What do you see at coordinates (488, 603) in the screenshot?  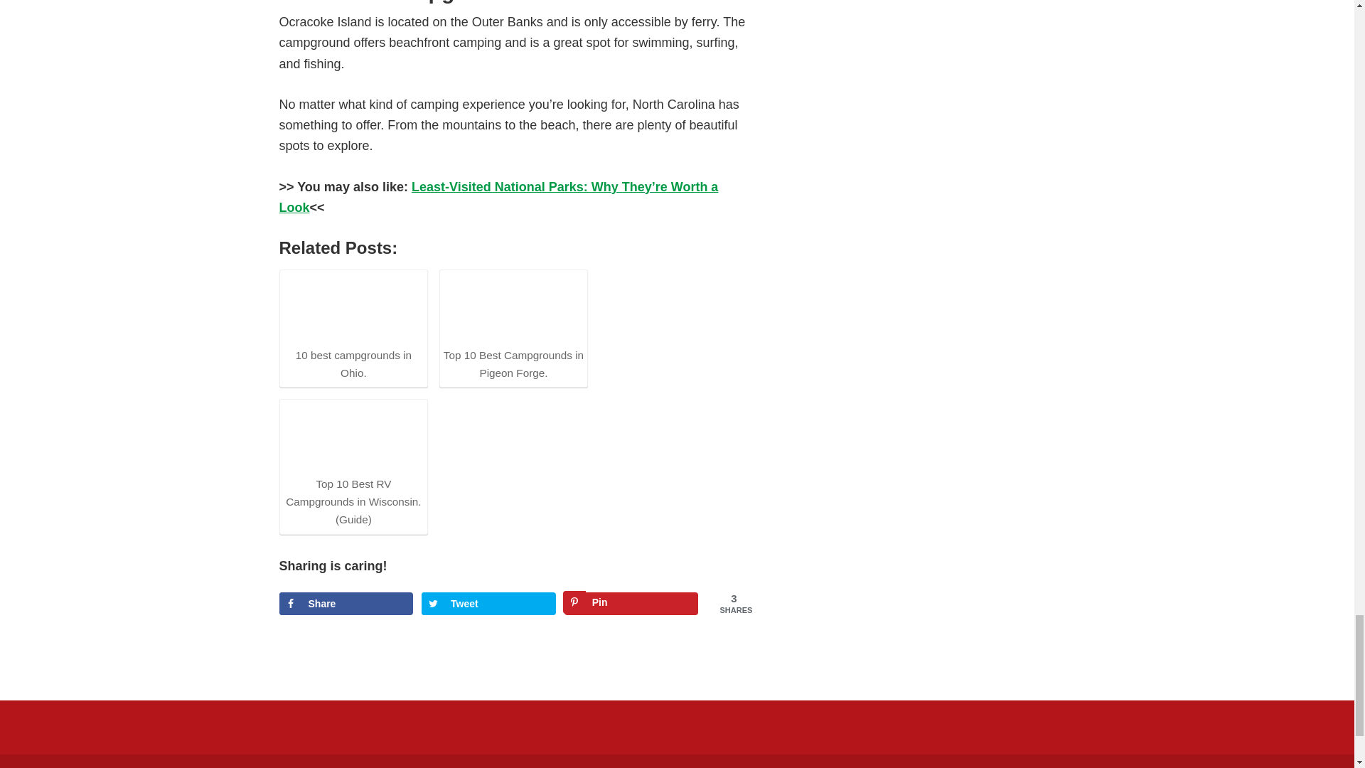 I see `Tweet` at bounding box center [488, 603].